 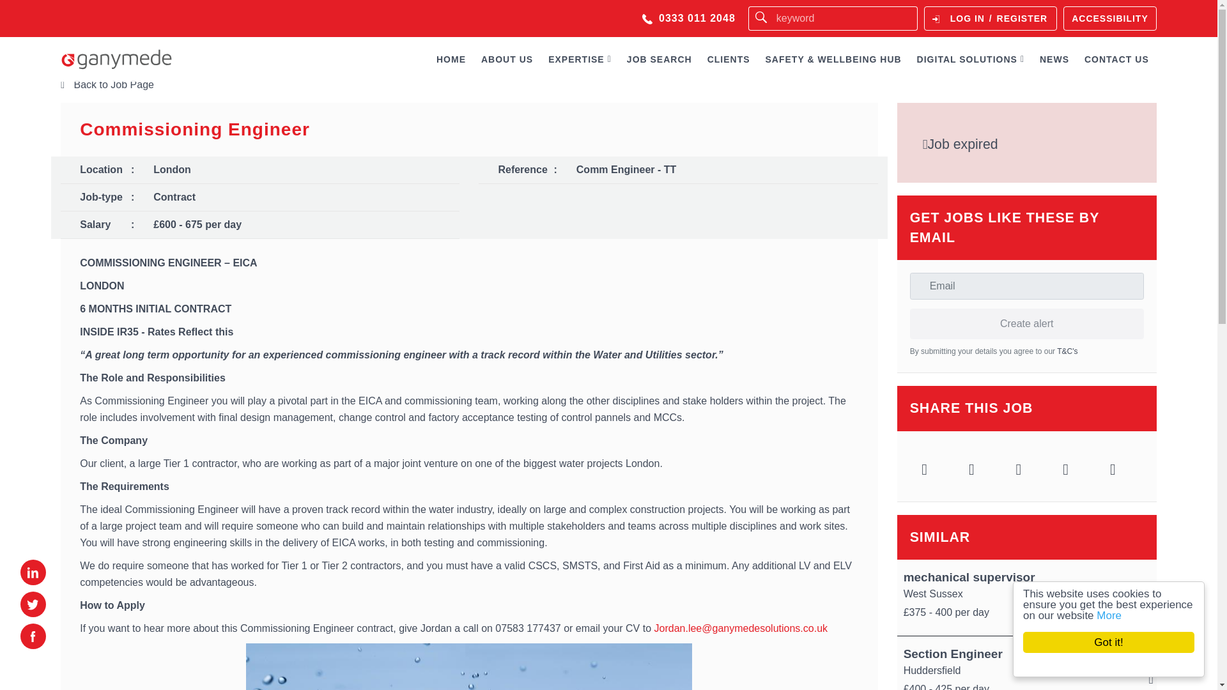 What do you see at coordinates (968, 18) in the screenshot?
I see `LOG IN` at bounding box center [968, 18].